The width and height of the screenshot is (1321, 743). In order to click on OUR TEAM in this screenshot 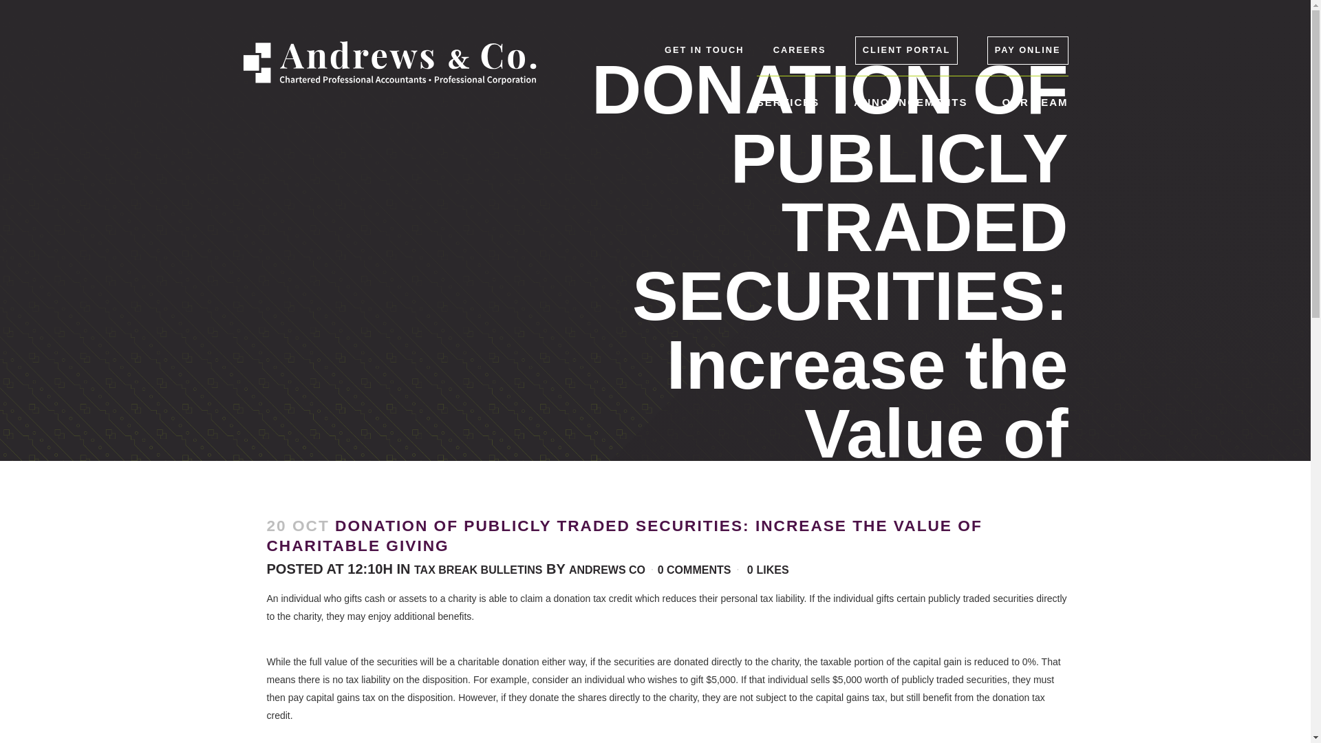, I will do `click(1034, 102)`.